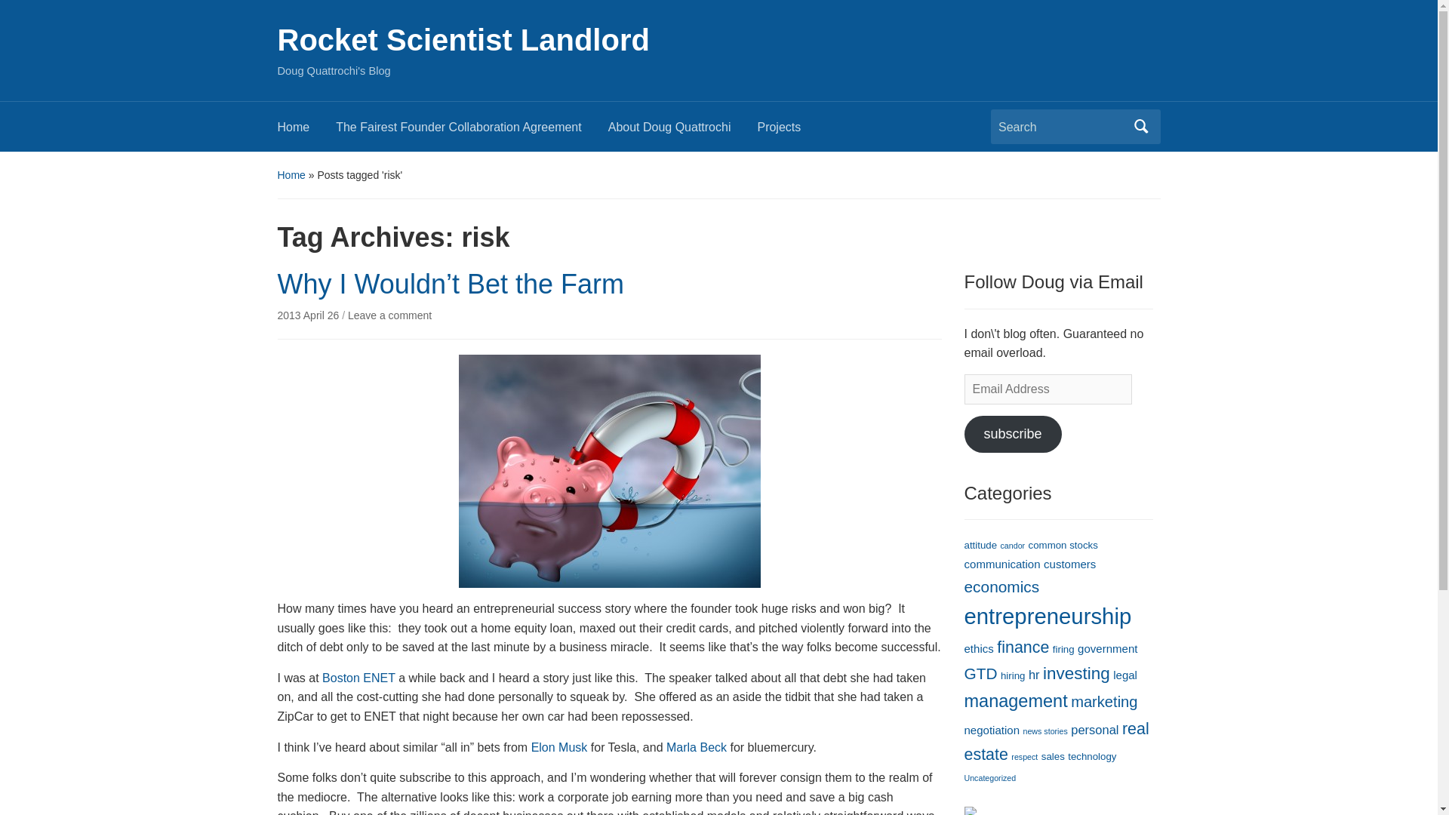 The image size is (1449, 815). What do you see at coordinates (1013, 434) in the screenshot?
I see `subscribe` at bounding box center [1013, 434].